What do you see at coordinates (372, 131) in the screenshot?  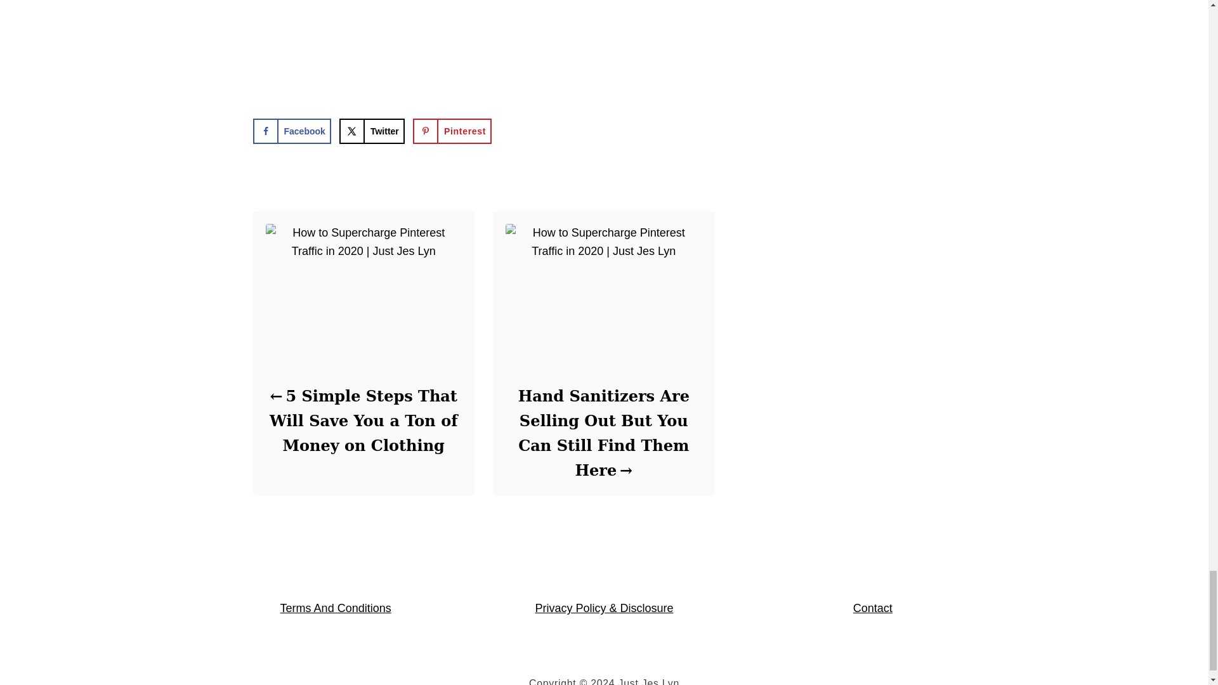 I see `Share on X` at bounding box center [372, 131].